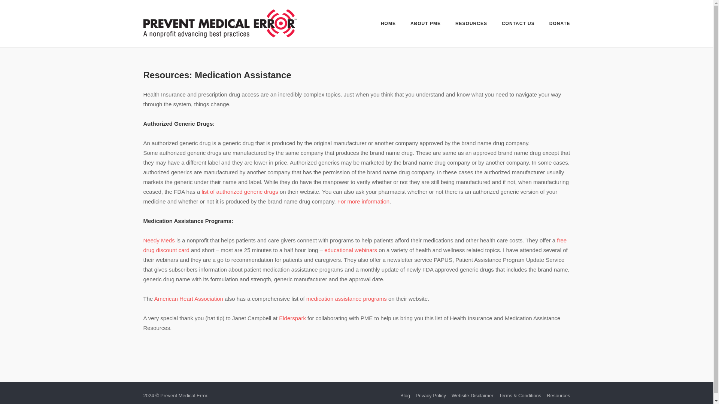 The width and height of the screenshot is (719, 404). I want to click on Privacy Policy, so click(431, 395).